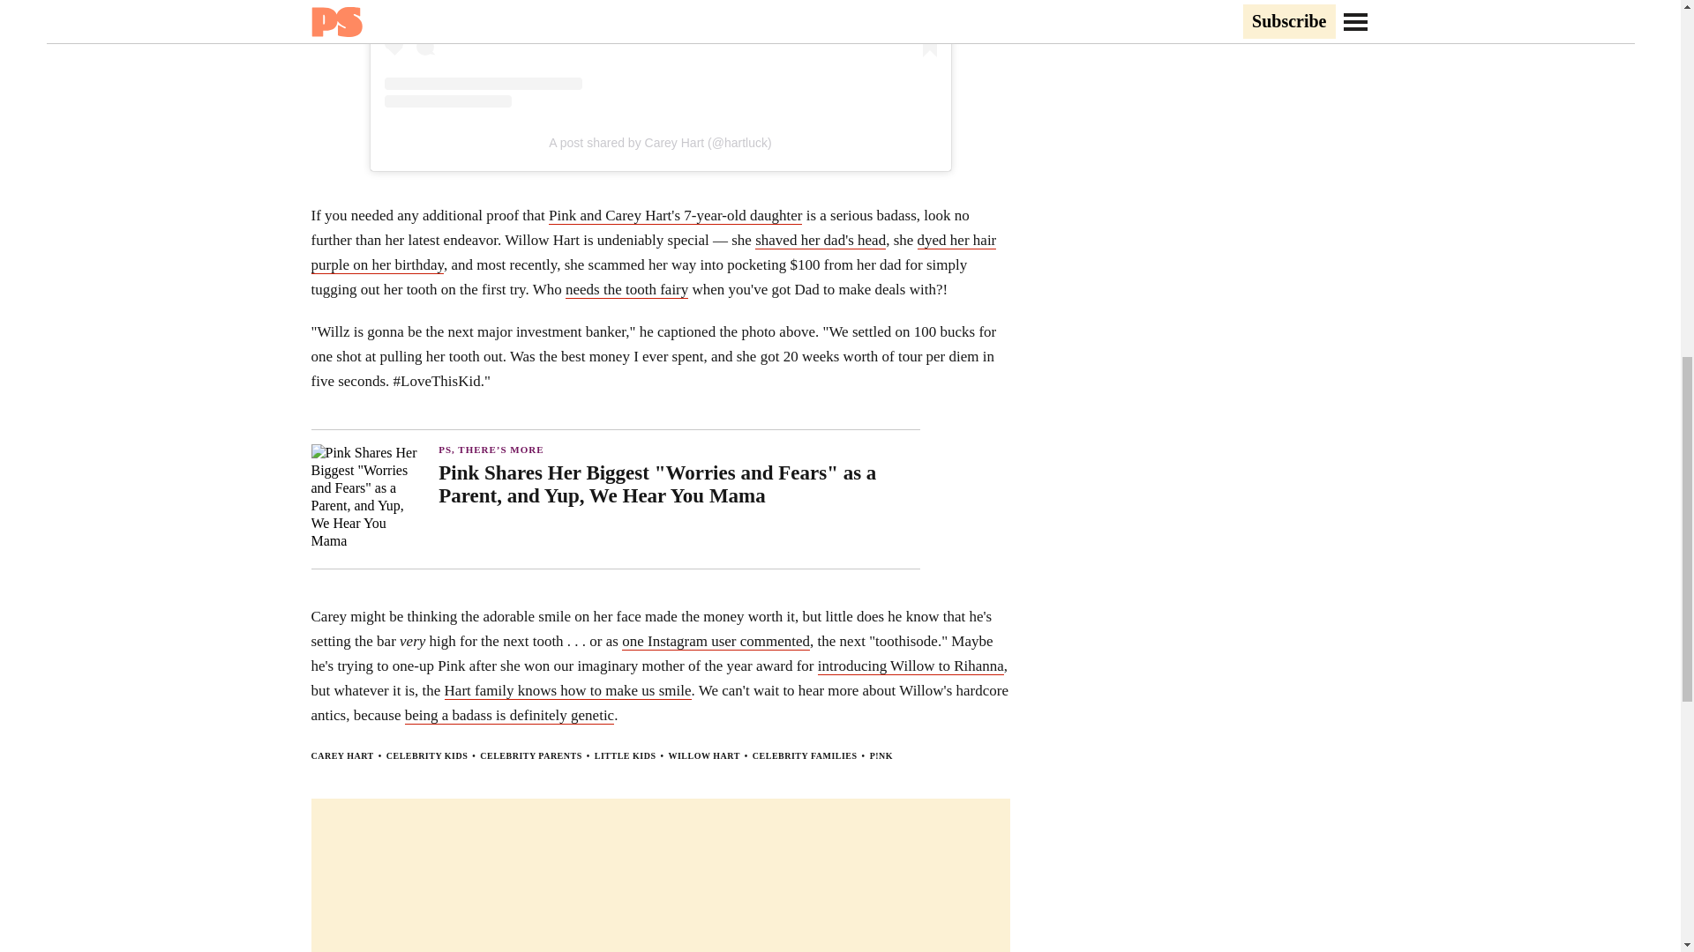  Describe the element at coordinates (508, 716) in the screenshot. I see `being a badass is definitely genetic` at that location.